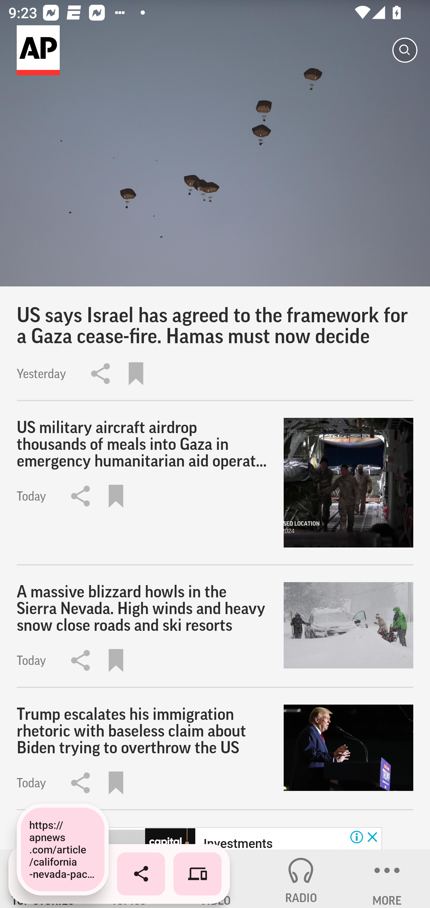  Describe the element at coordinates (387, 879) in the screenshot. I see `MORE` at that location.